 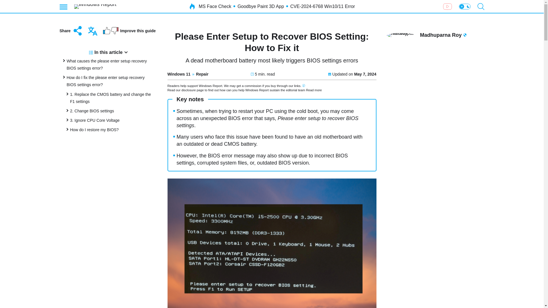 I want to click on 1. Replace the CMOS battery and change the F1 settings, so click(x=110, y=98).